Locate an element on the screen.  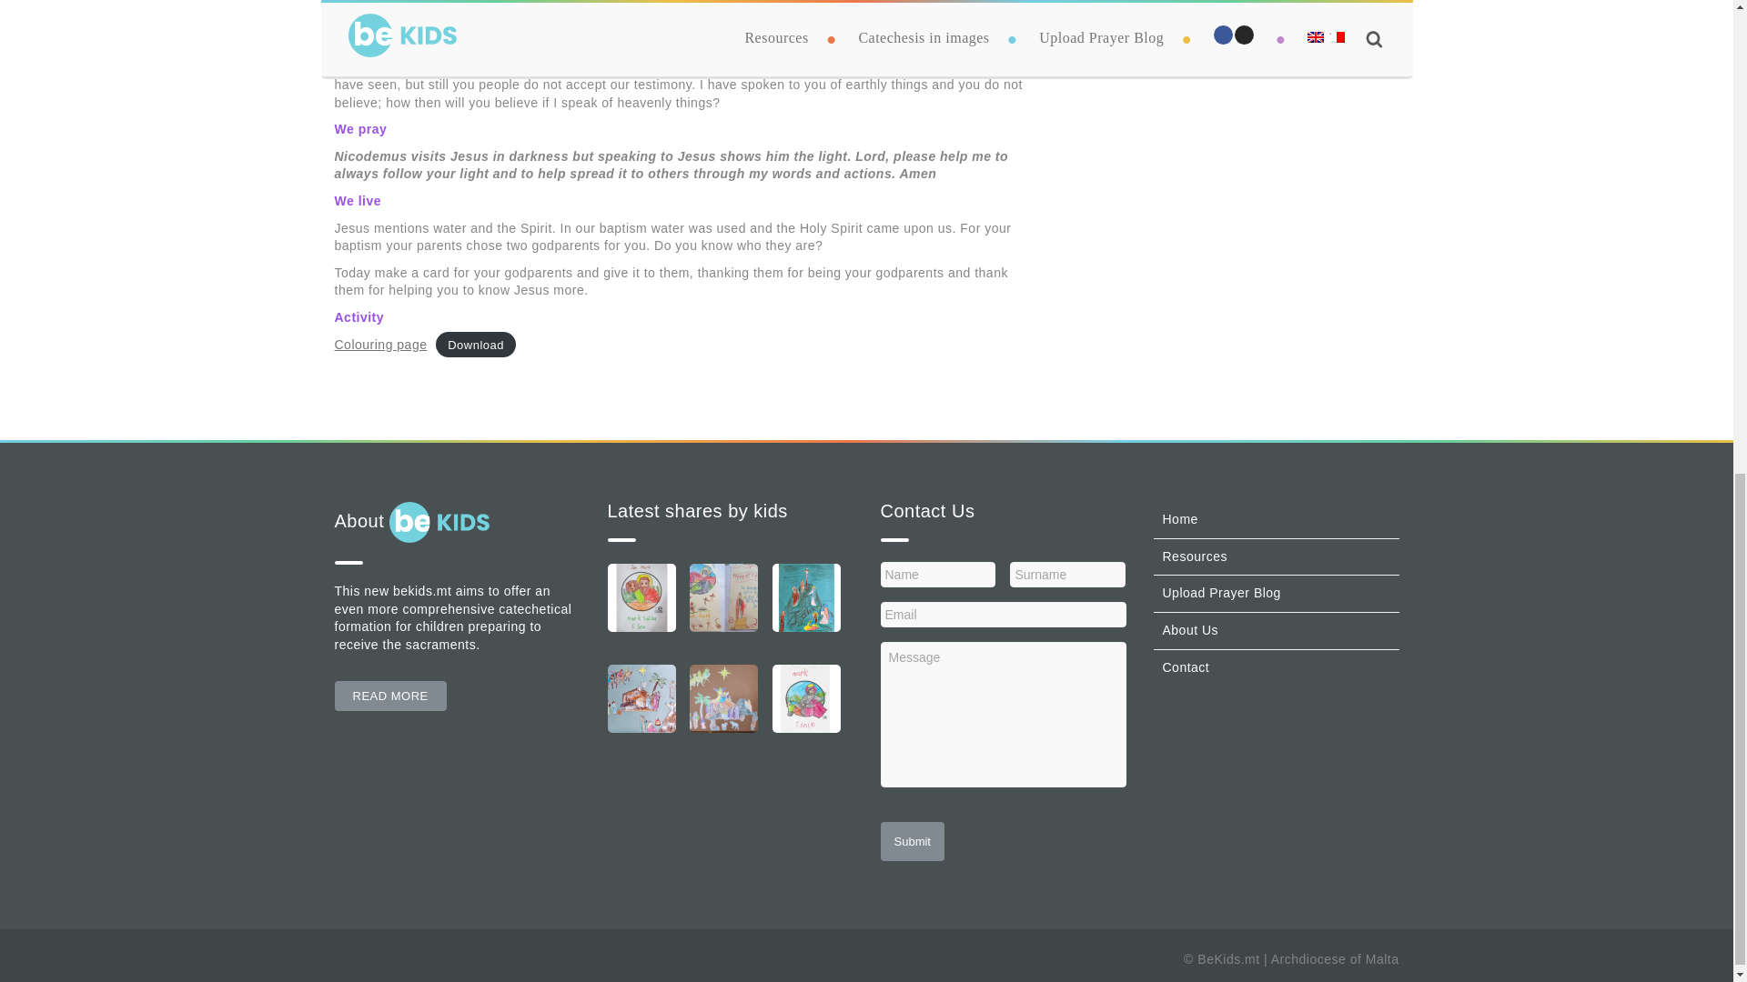
READ MORE is located at coordinates (391, 696).